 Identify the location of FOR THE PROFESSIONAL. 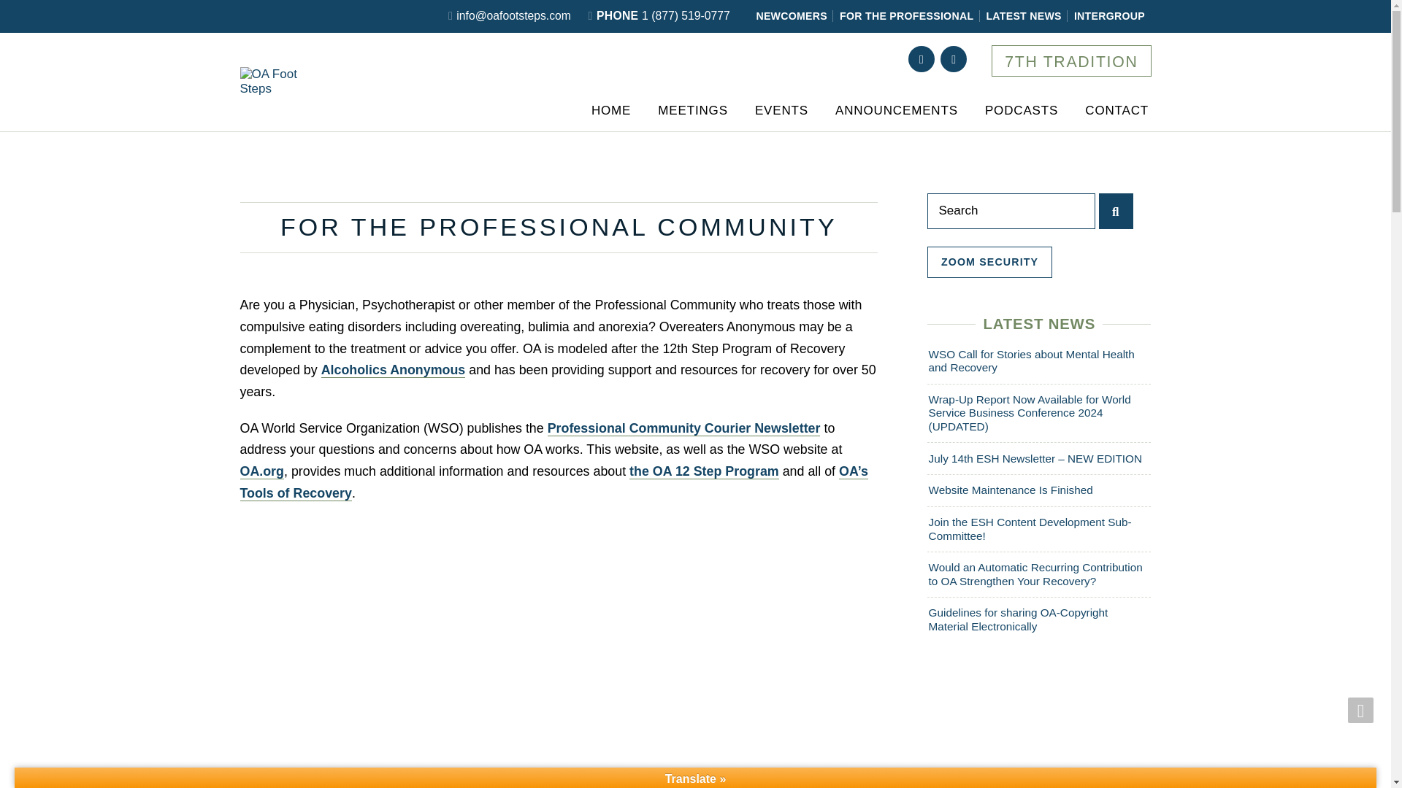
(908, 16).